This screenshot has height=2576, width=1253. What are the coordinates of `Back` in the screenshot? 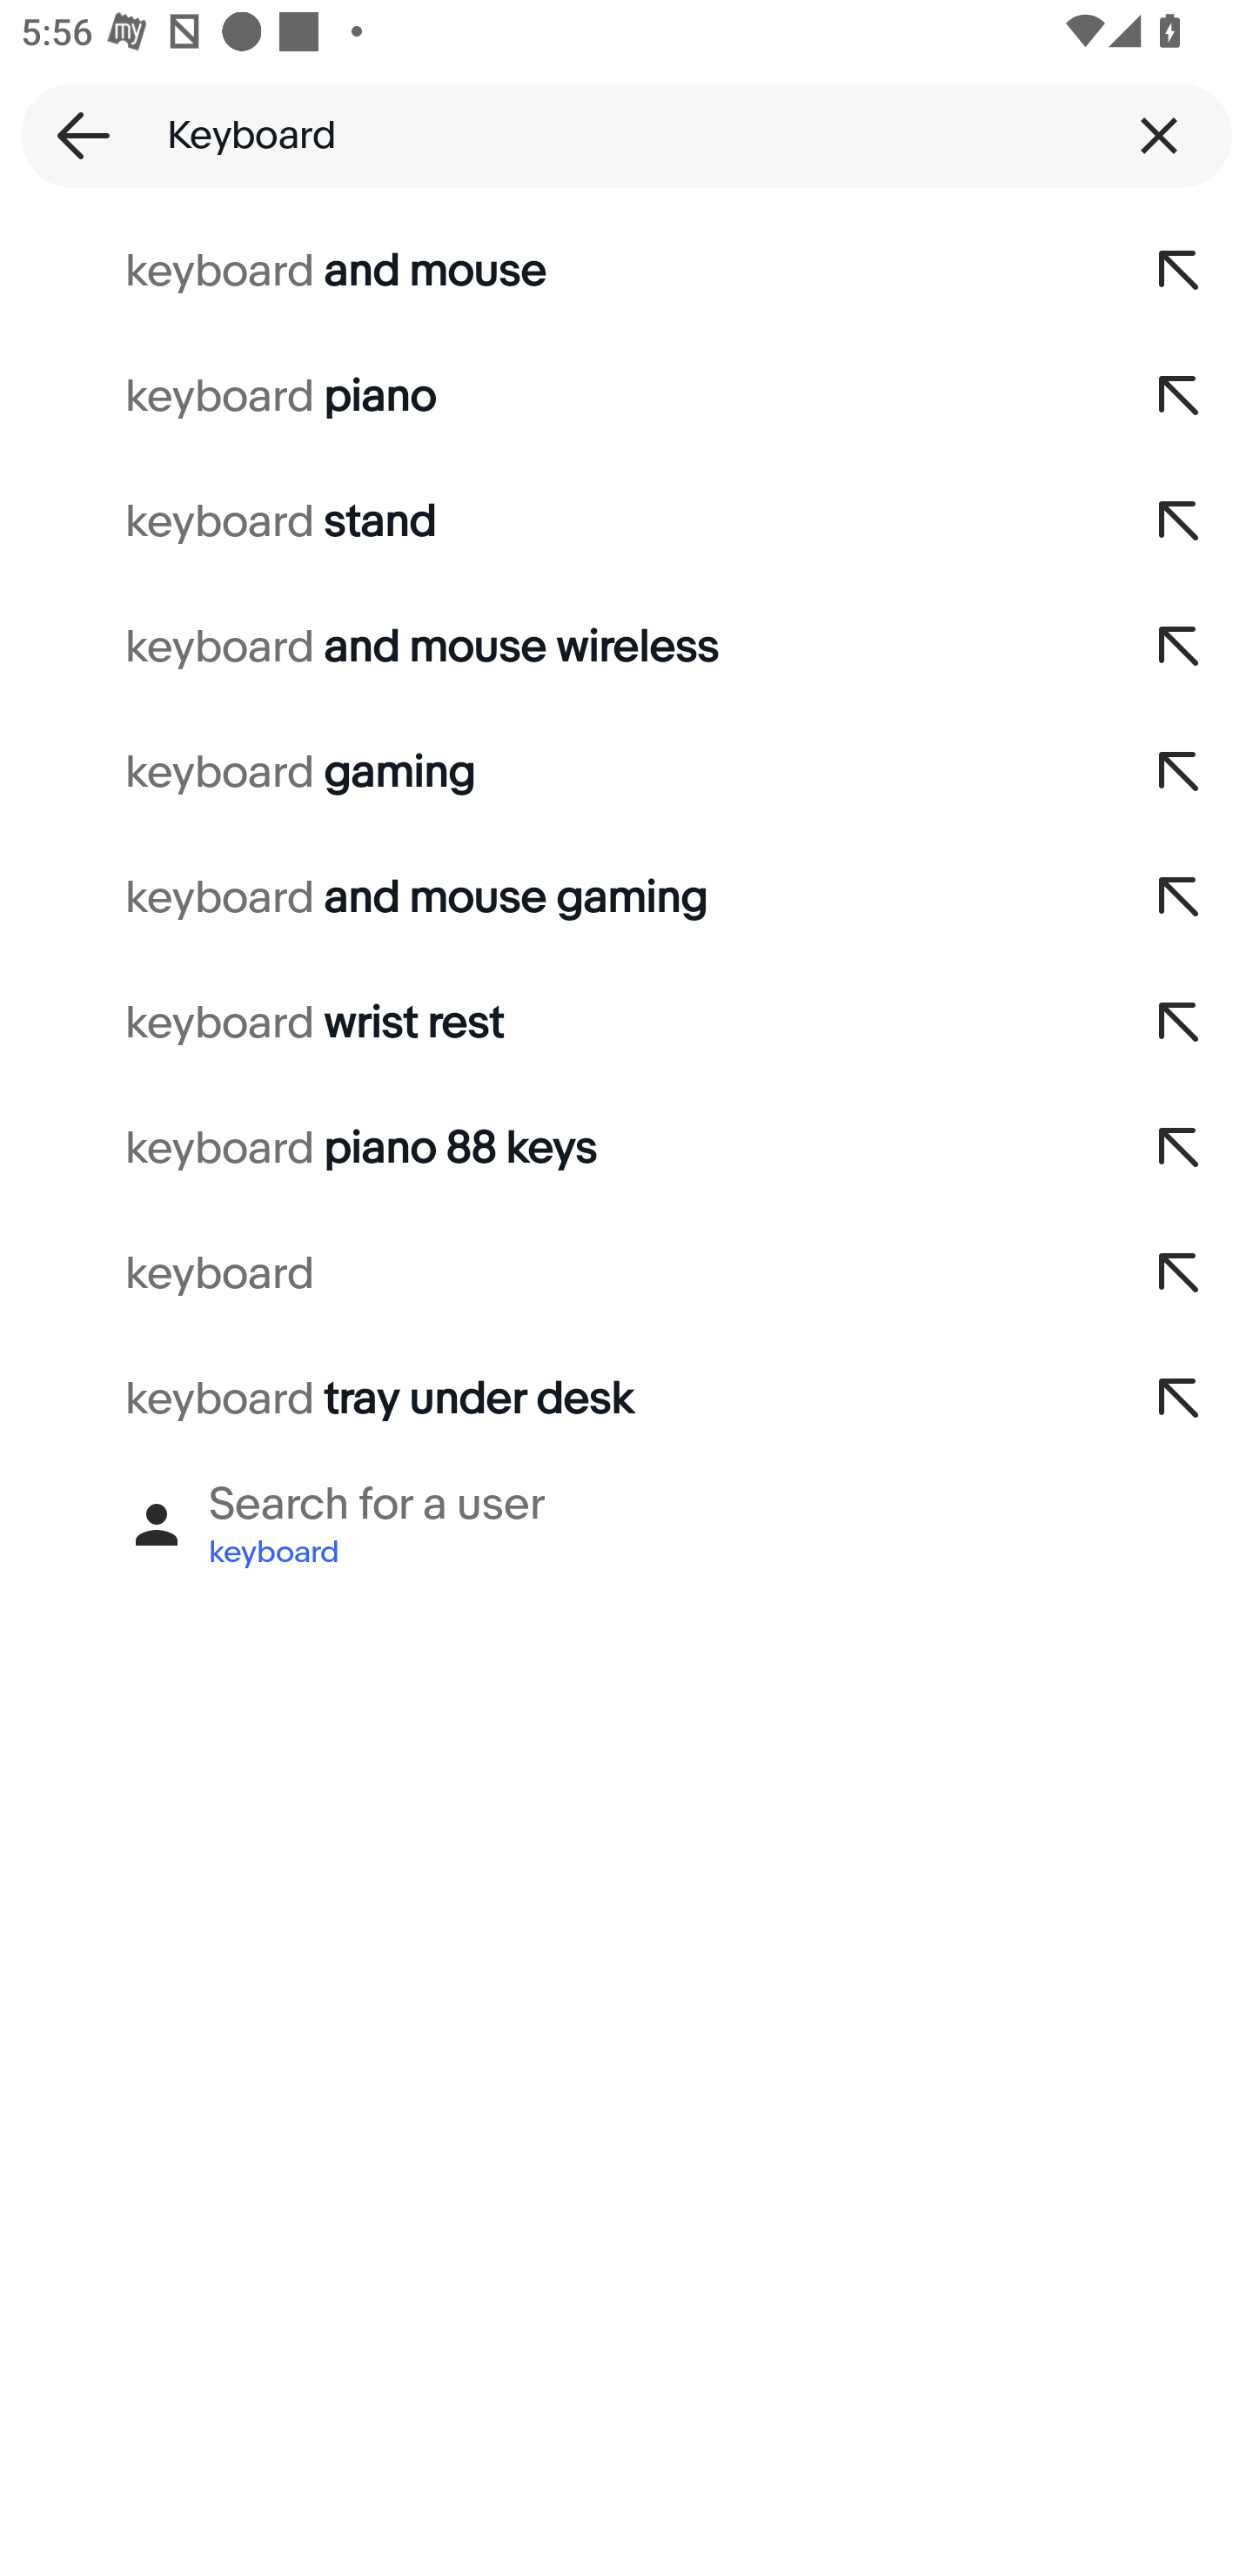 It's located at (73, 135).